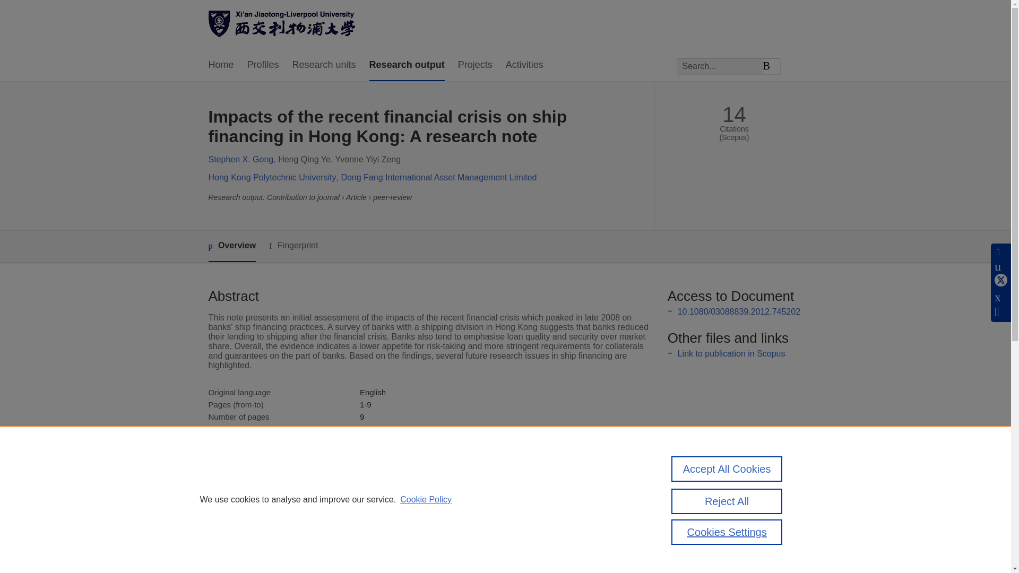 Image resolution: width=1019 pixels, height=573 pixels. What do you see at coordinates (474, 65) in the screenshot?
I see `Projects` at bounding box center [474, 65].